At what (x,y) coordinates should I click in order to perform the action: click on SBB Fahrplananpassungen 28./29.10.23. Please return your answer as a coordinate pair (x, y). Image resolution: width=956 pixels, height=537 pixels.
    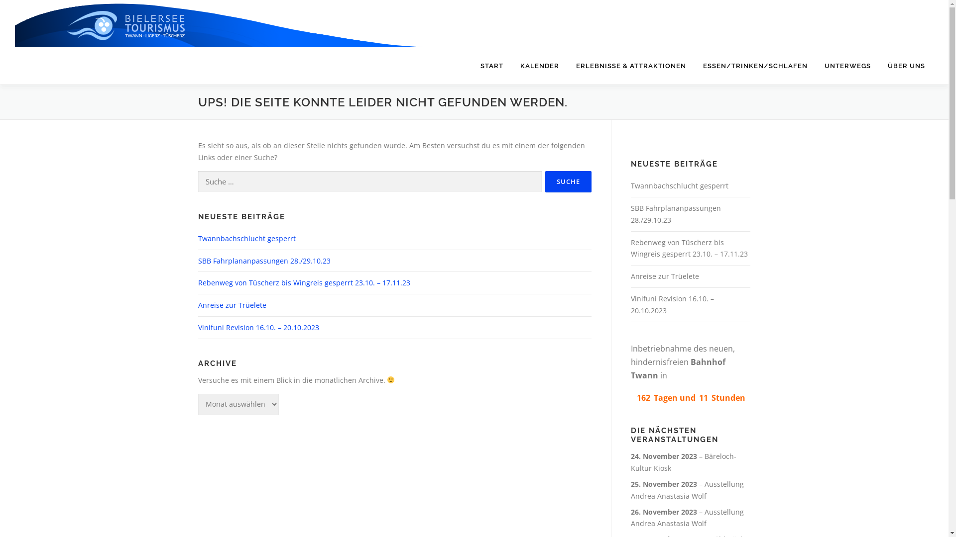
    Looking at the image, I should click on (675, 214).